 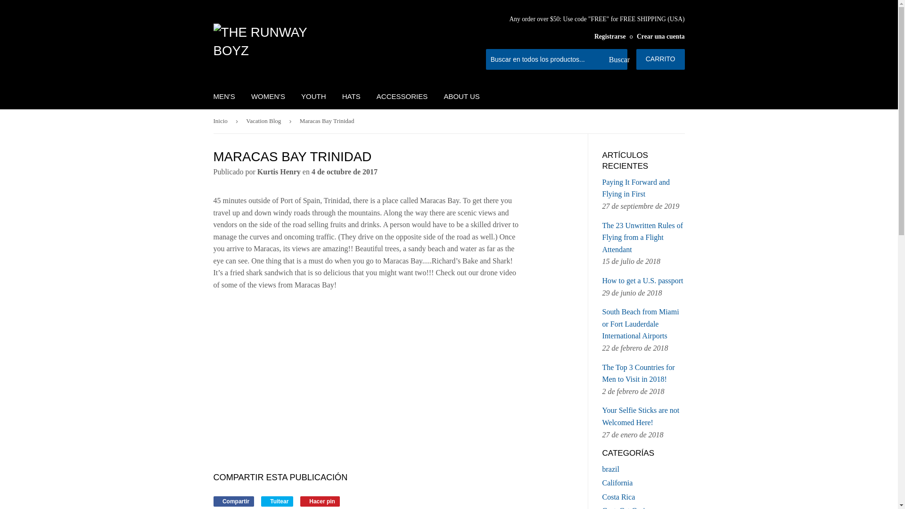 I want to click on Buscar, so click(x=617, y=59).